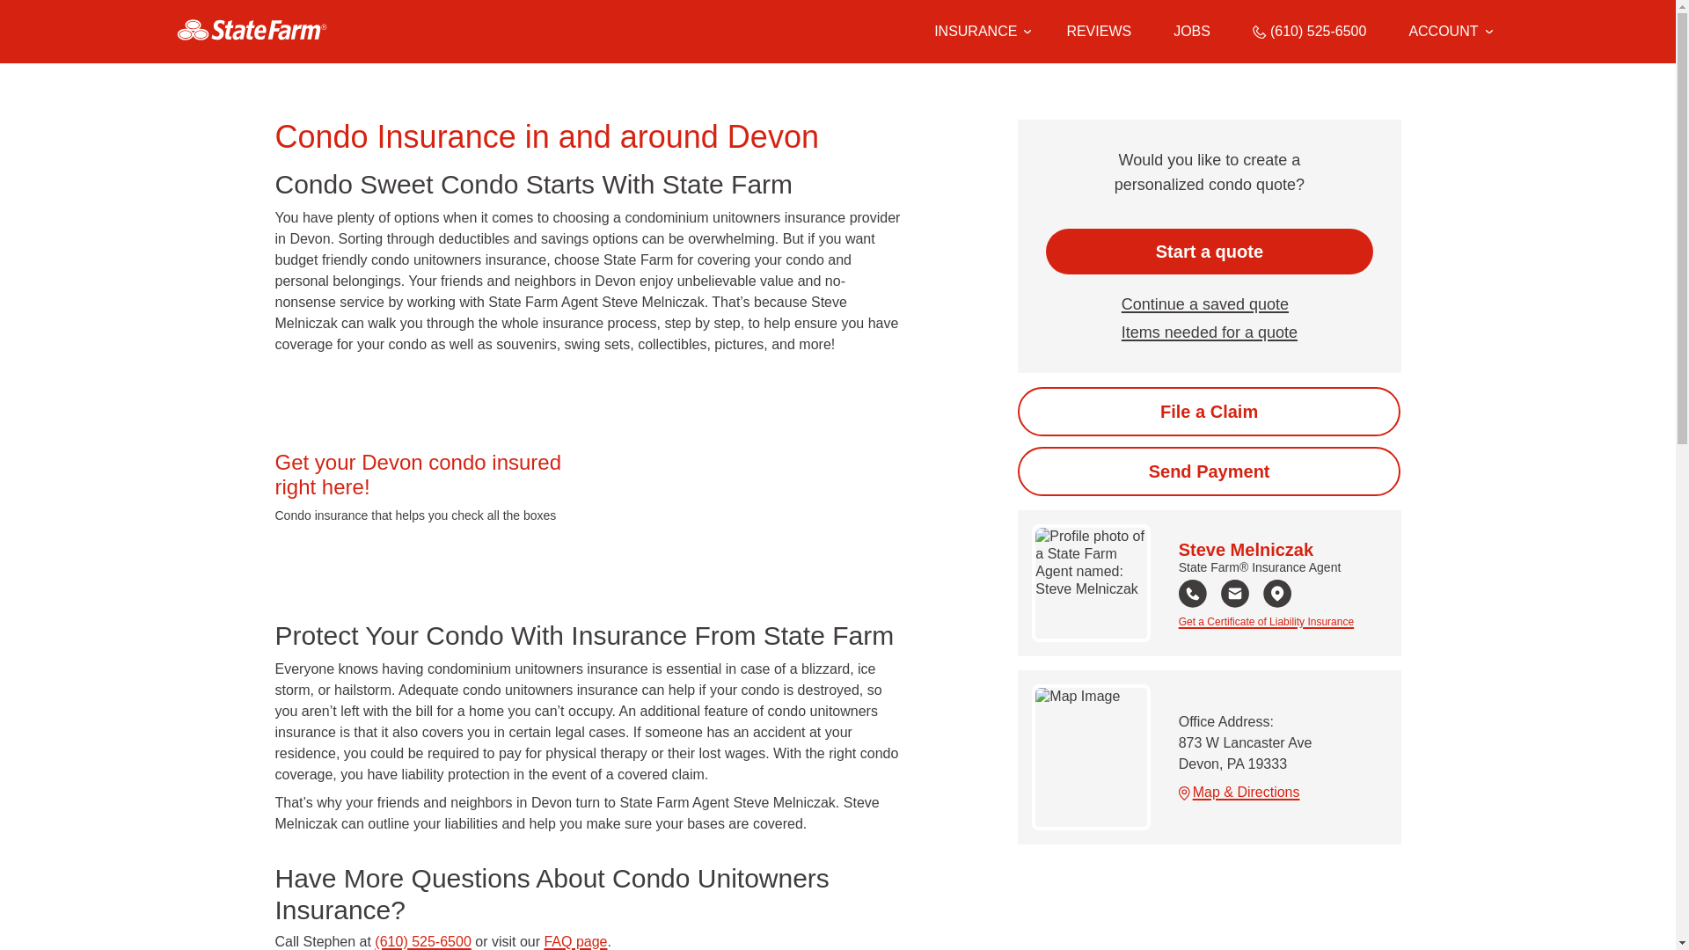  What do you see at coordinates (979, 32) in the screenshot?
I see `Insurance` at bounding box center [979, 32].